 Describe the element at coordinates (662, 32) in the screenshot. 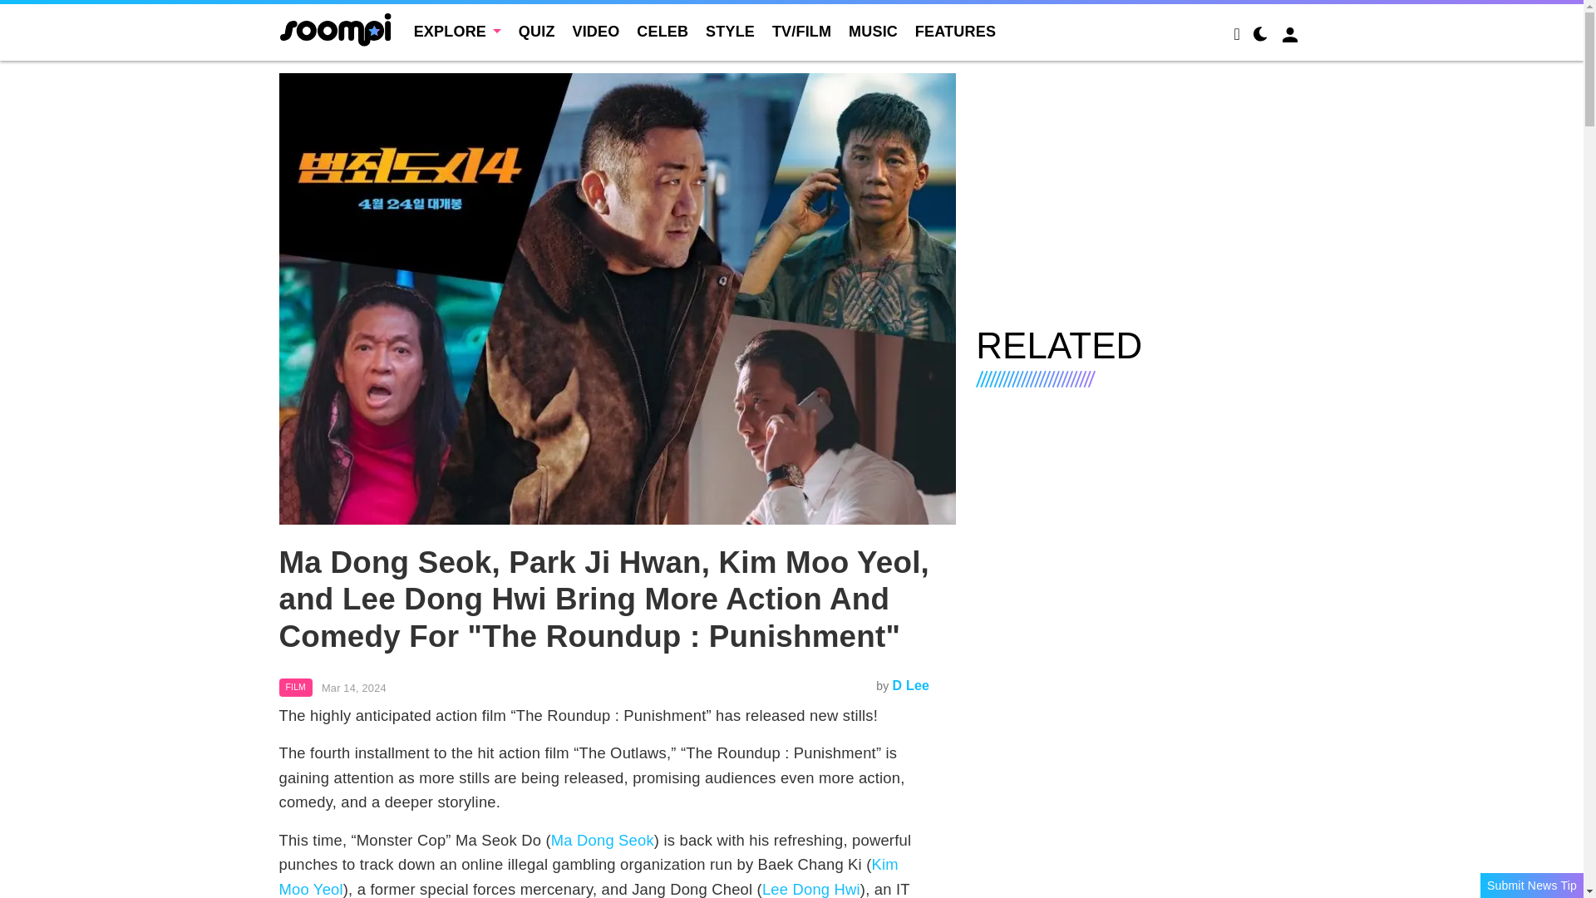

I see `CELEB` at that location.